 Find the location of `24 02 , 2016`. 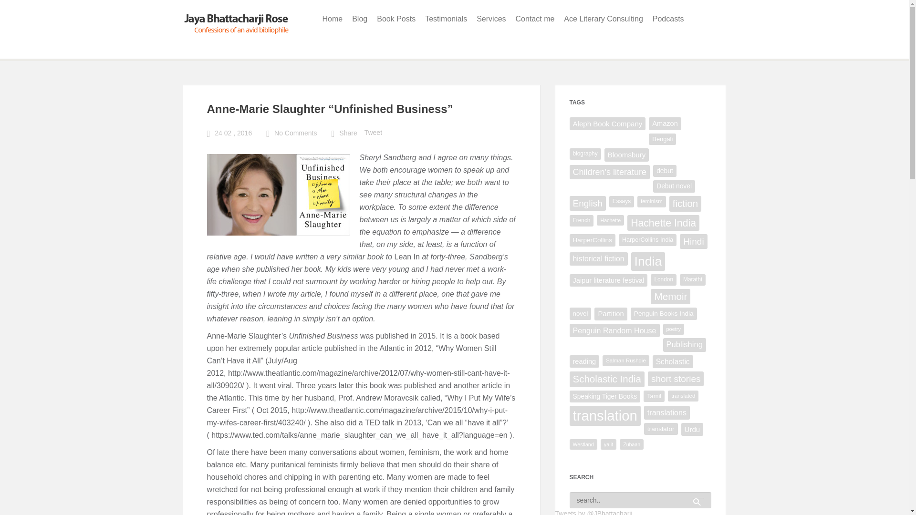

24 02 , 2016 is located at coordinates (233, 134).